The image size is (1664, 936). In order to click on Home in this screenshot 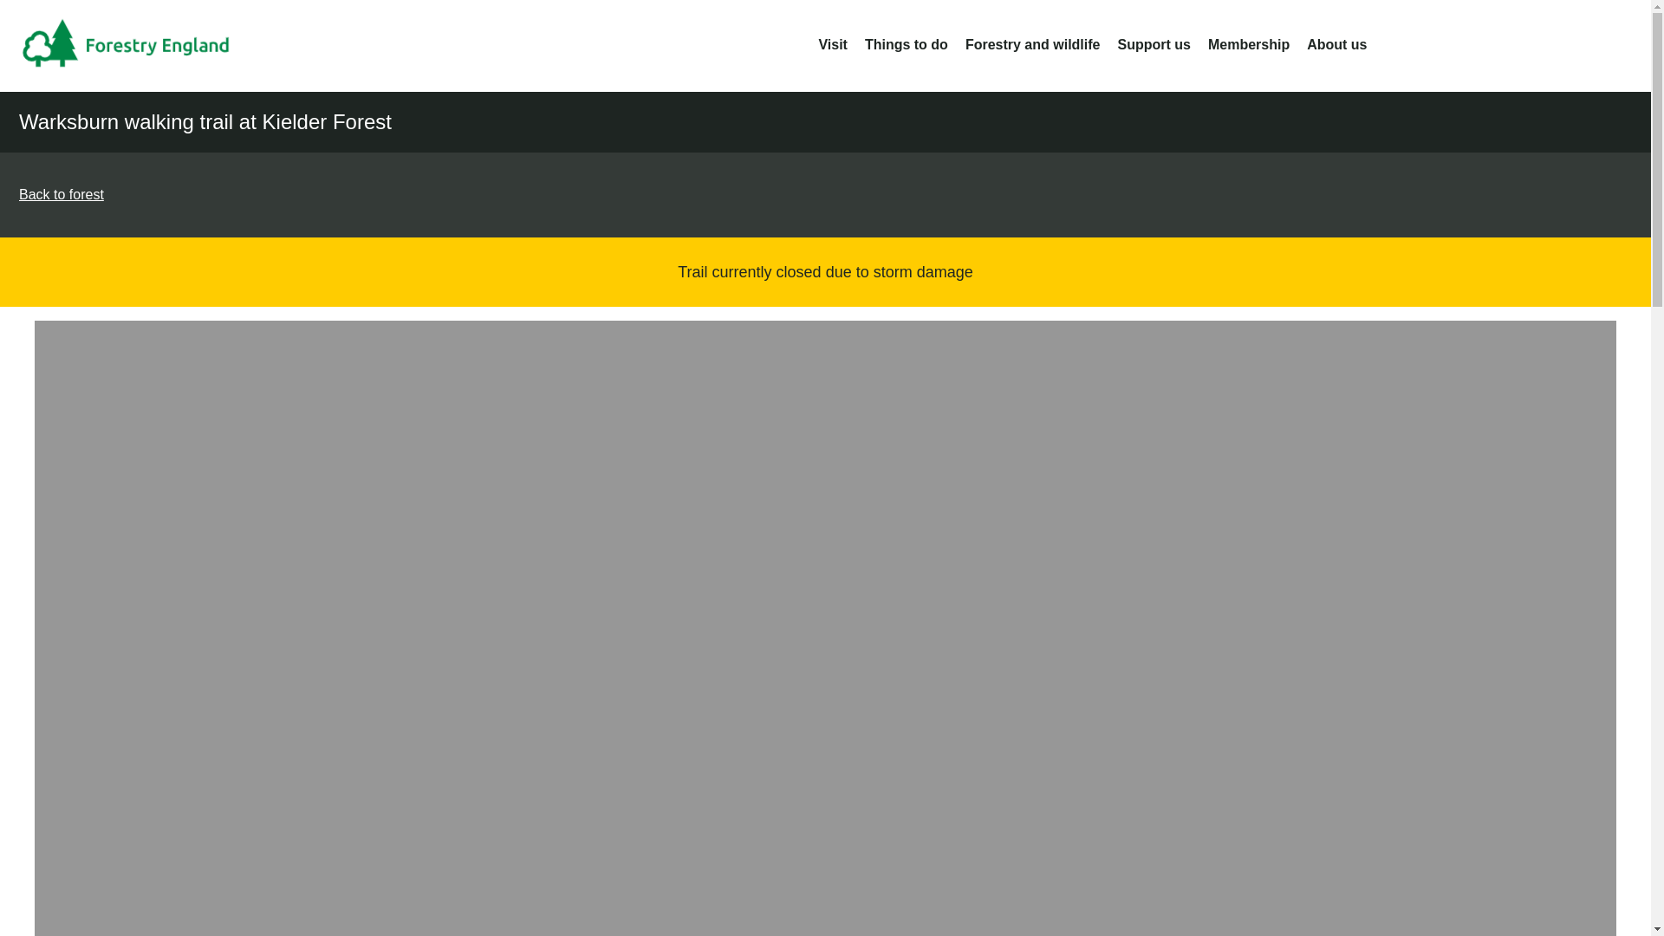, I will do `click(138, 45)`.